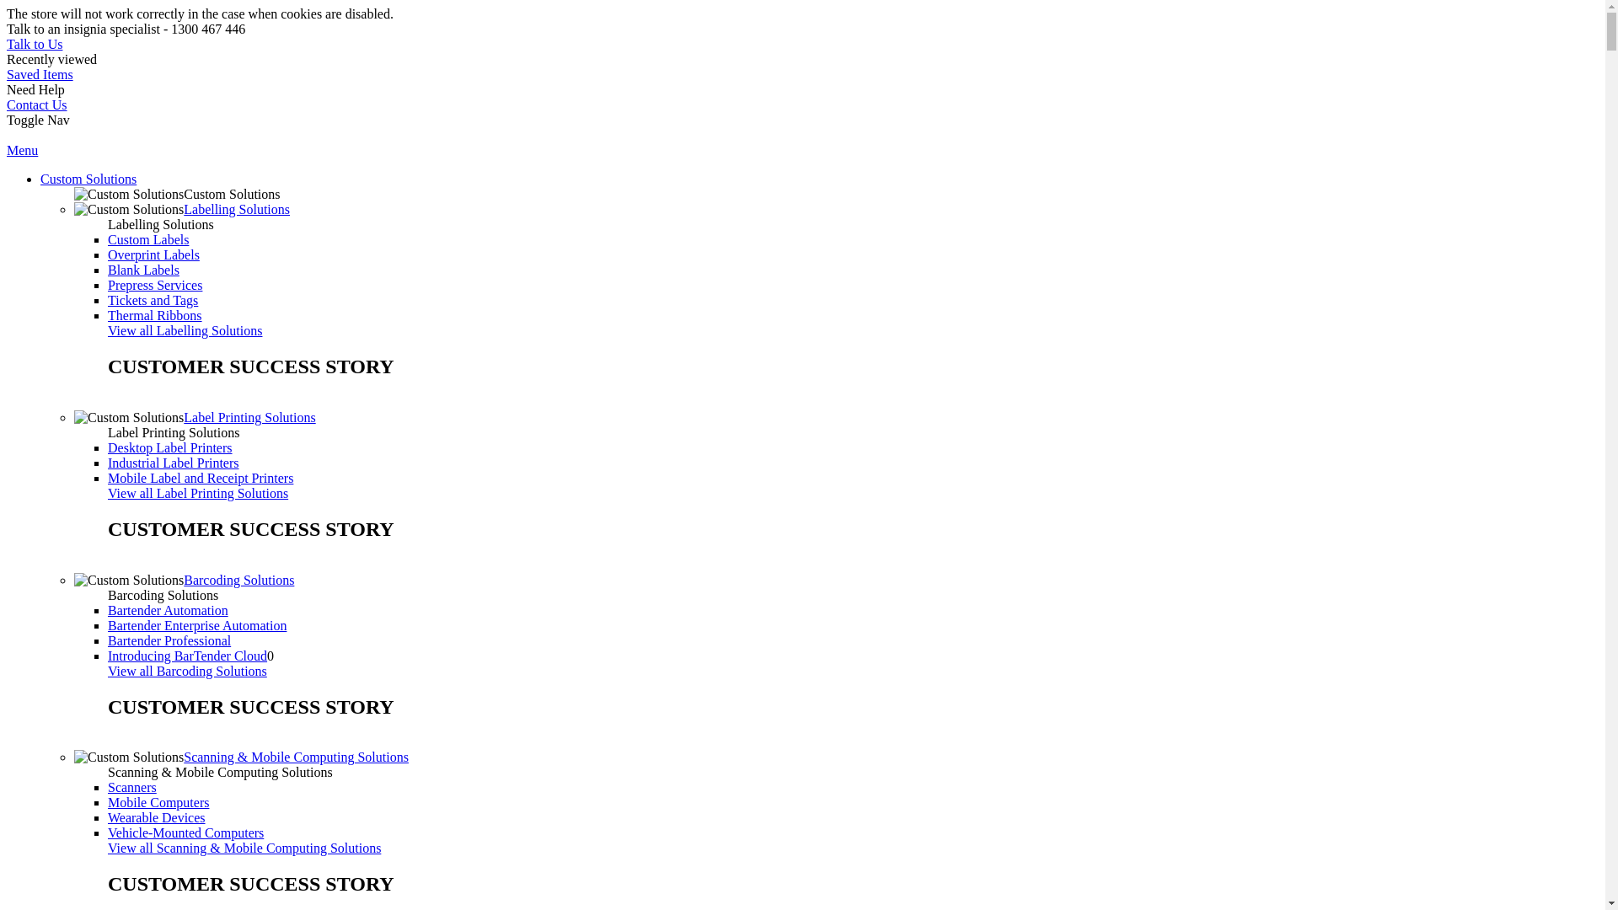 This screenshot has height=910, width=1618. I want to click on Prepress Services, so click(155, 285).